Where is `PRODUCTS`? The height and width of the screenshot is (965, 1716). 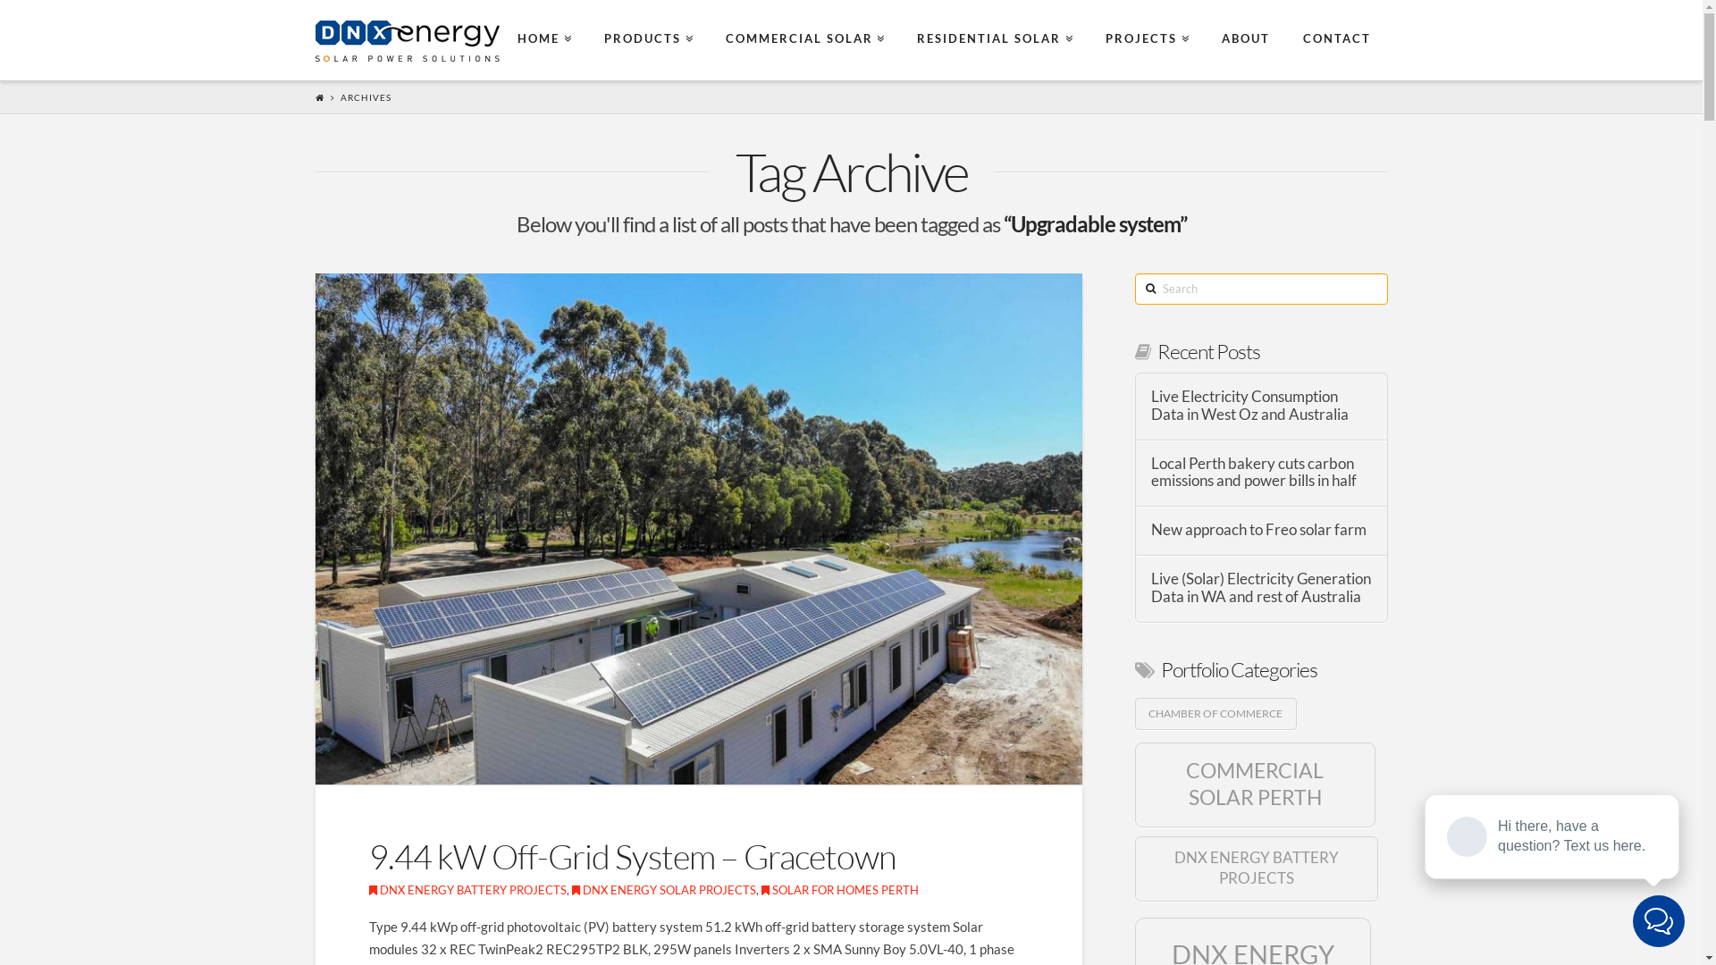
PRODUCTS is located at coordinates (649, 40).